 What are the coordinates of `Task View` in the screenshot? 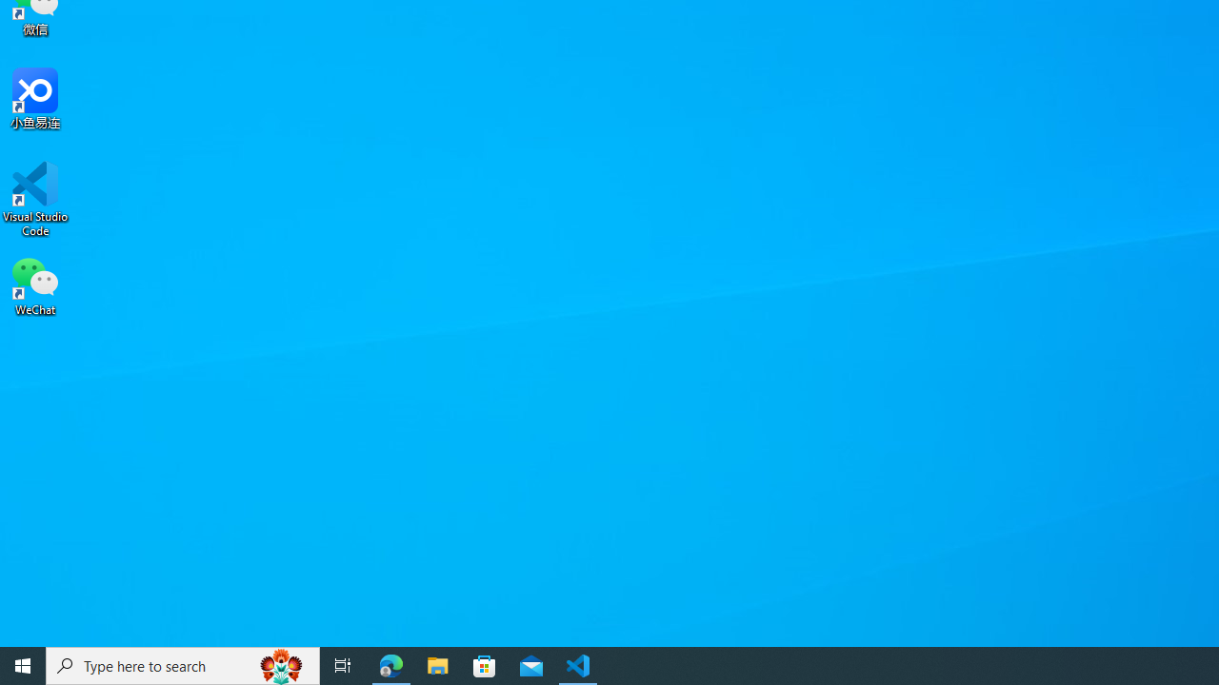 It's located at (343, 666).